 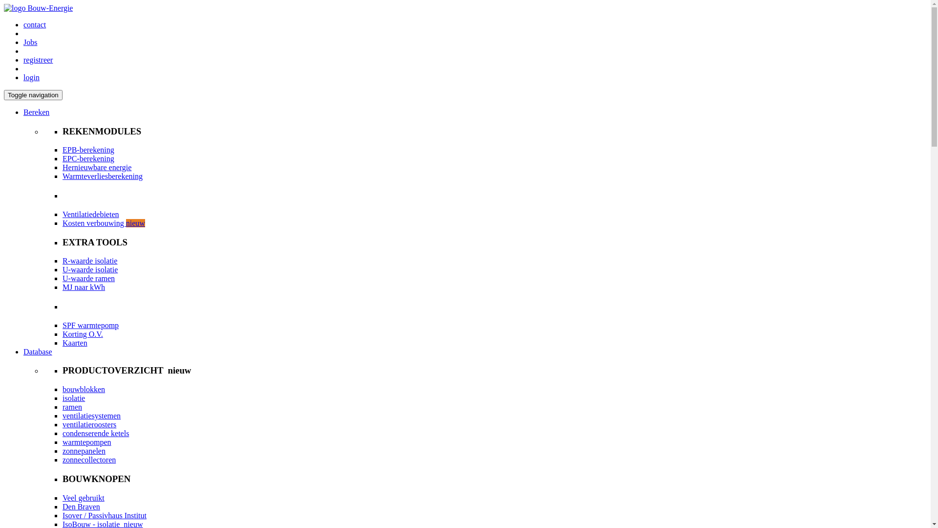 I want to click on ventilatieroosters, so click(x=89, y=424).